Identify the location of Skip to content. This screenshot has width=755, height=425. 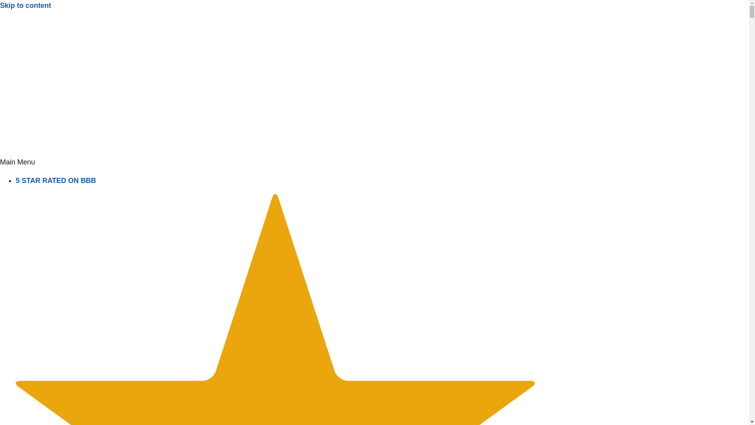
(26, 6).